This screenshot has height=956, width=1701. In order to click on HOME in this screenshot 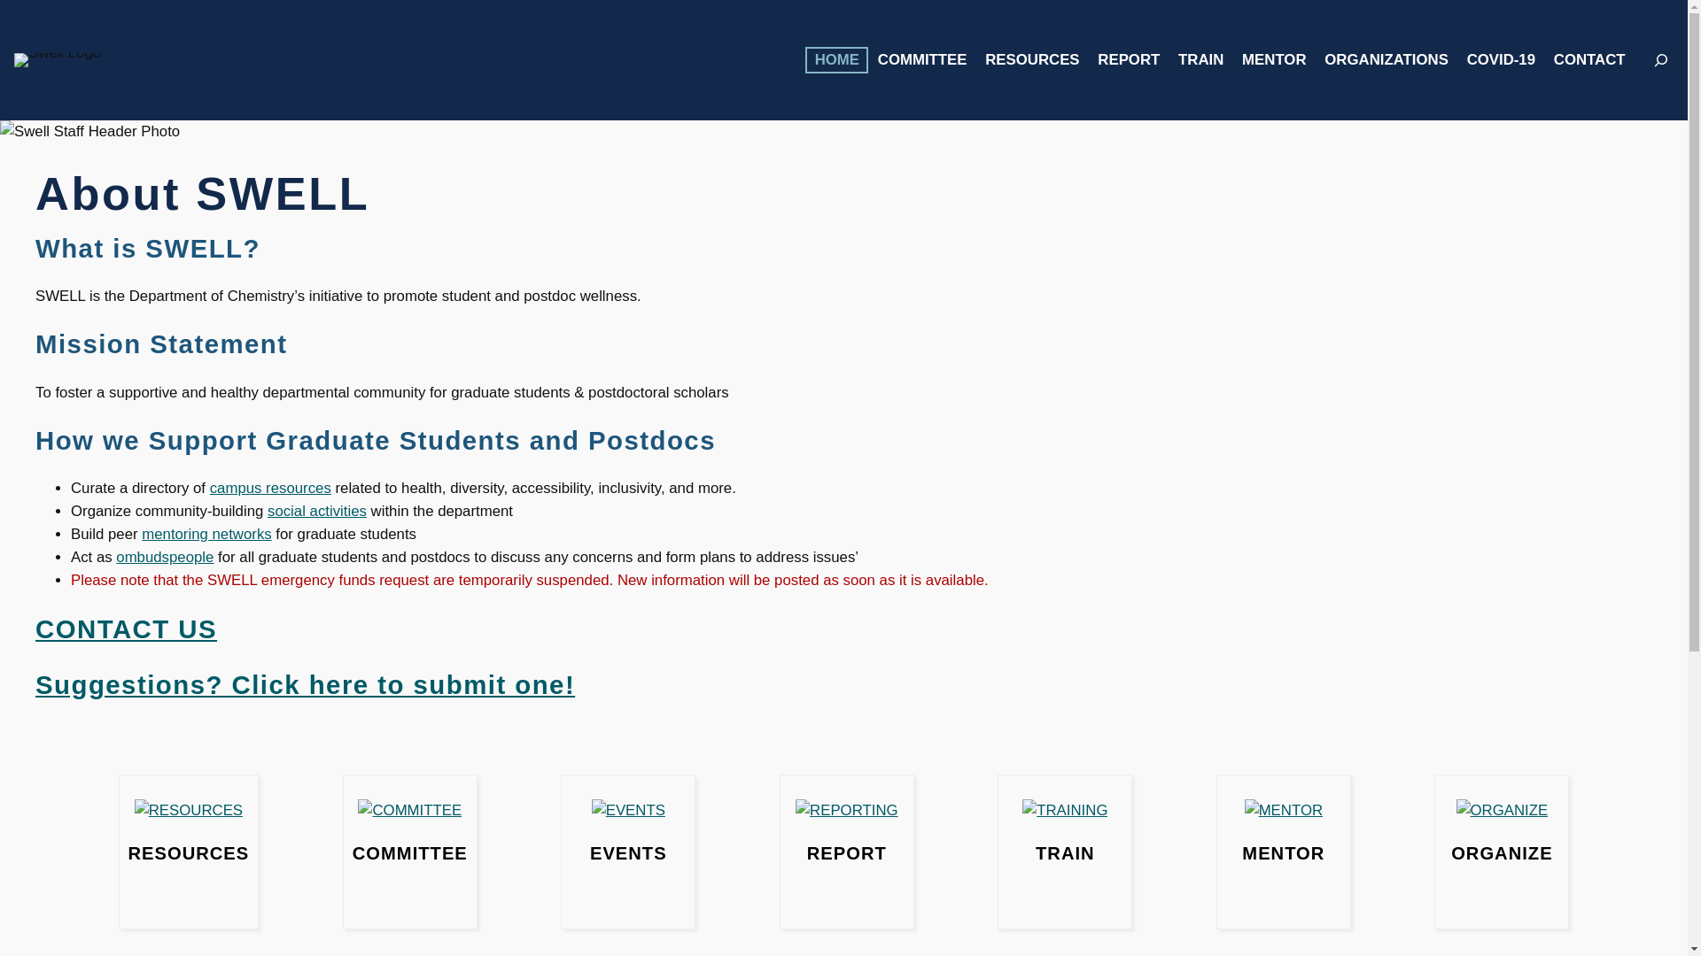, I will do `click(836, 60)`.